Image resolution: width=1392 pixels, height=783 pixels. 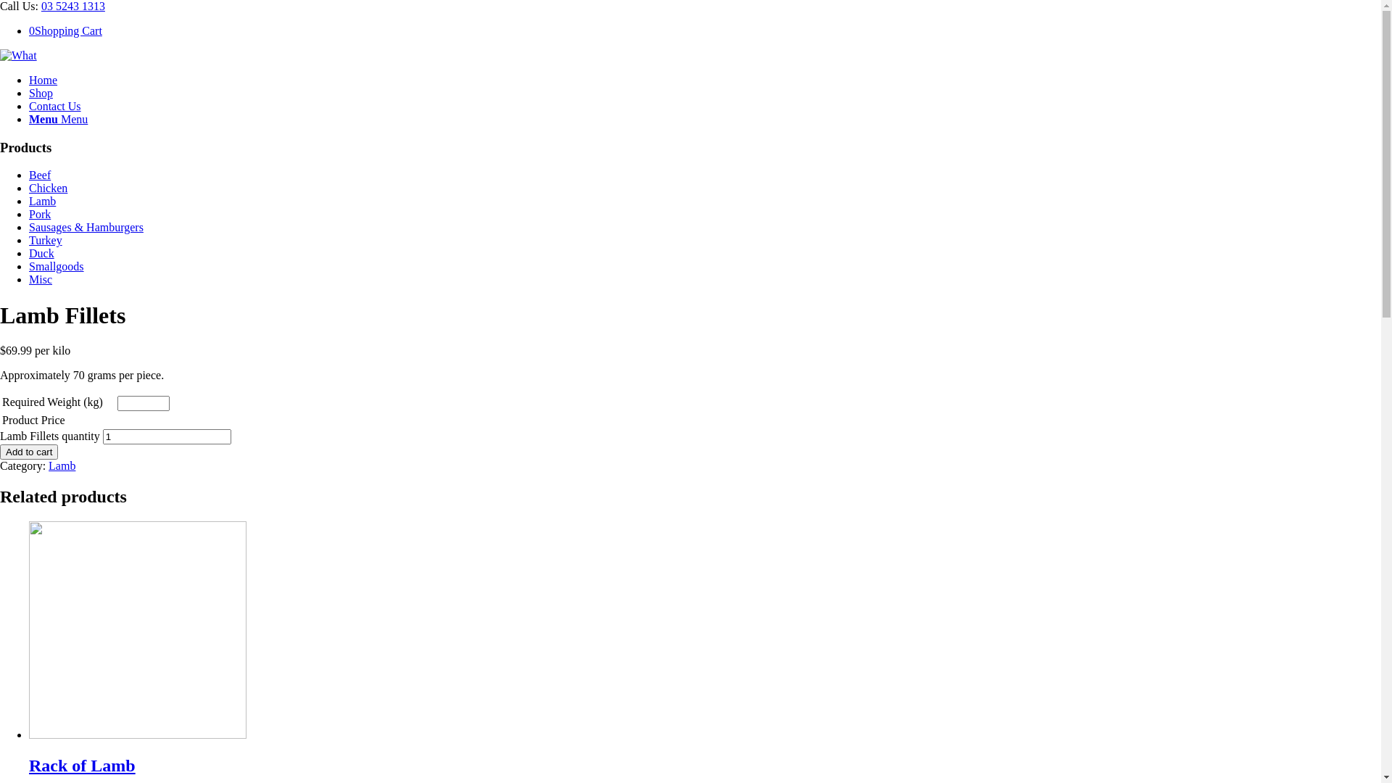 What do you see at coordinates (19, 56) in the screenshot?
I see `WhatsForDinnerLogoOpt1` at bounding box center [19, 56].